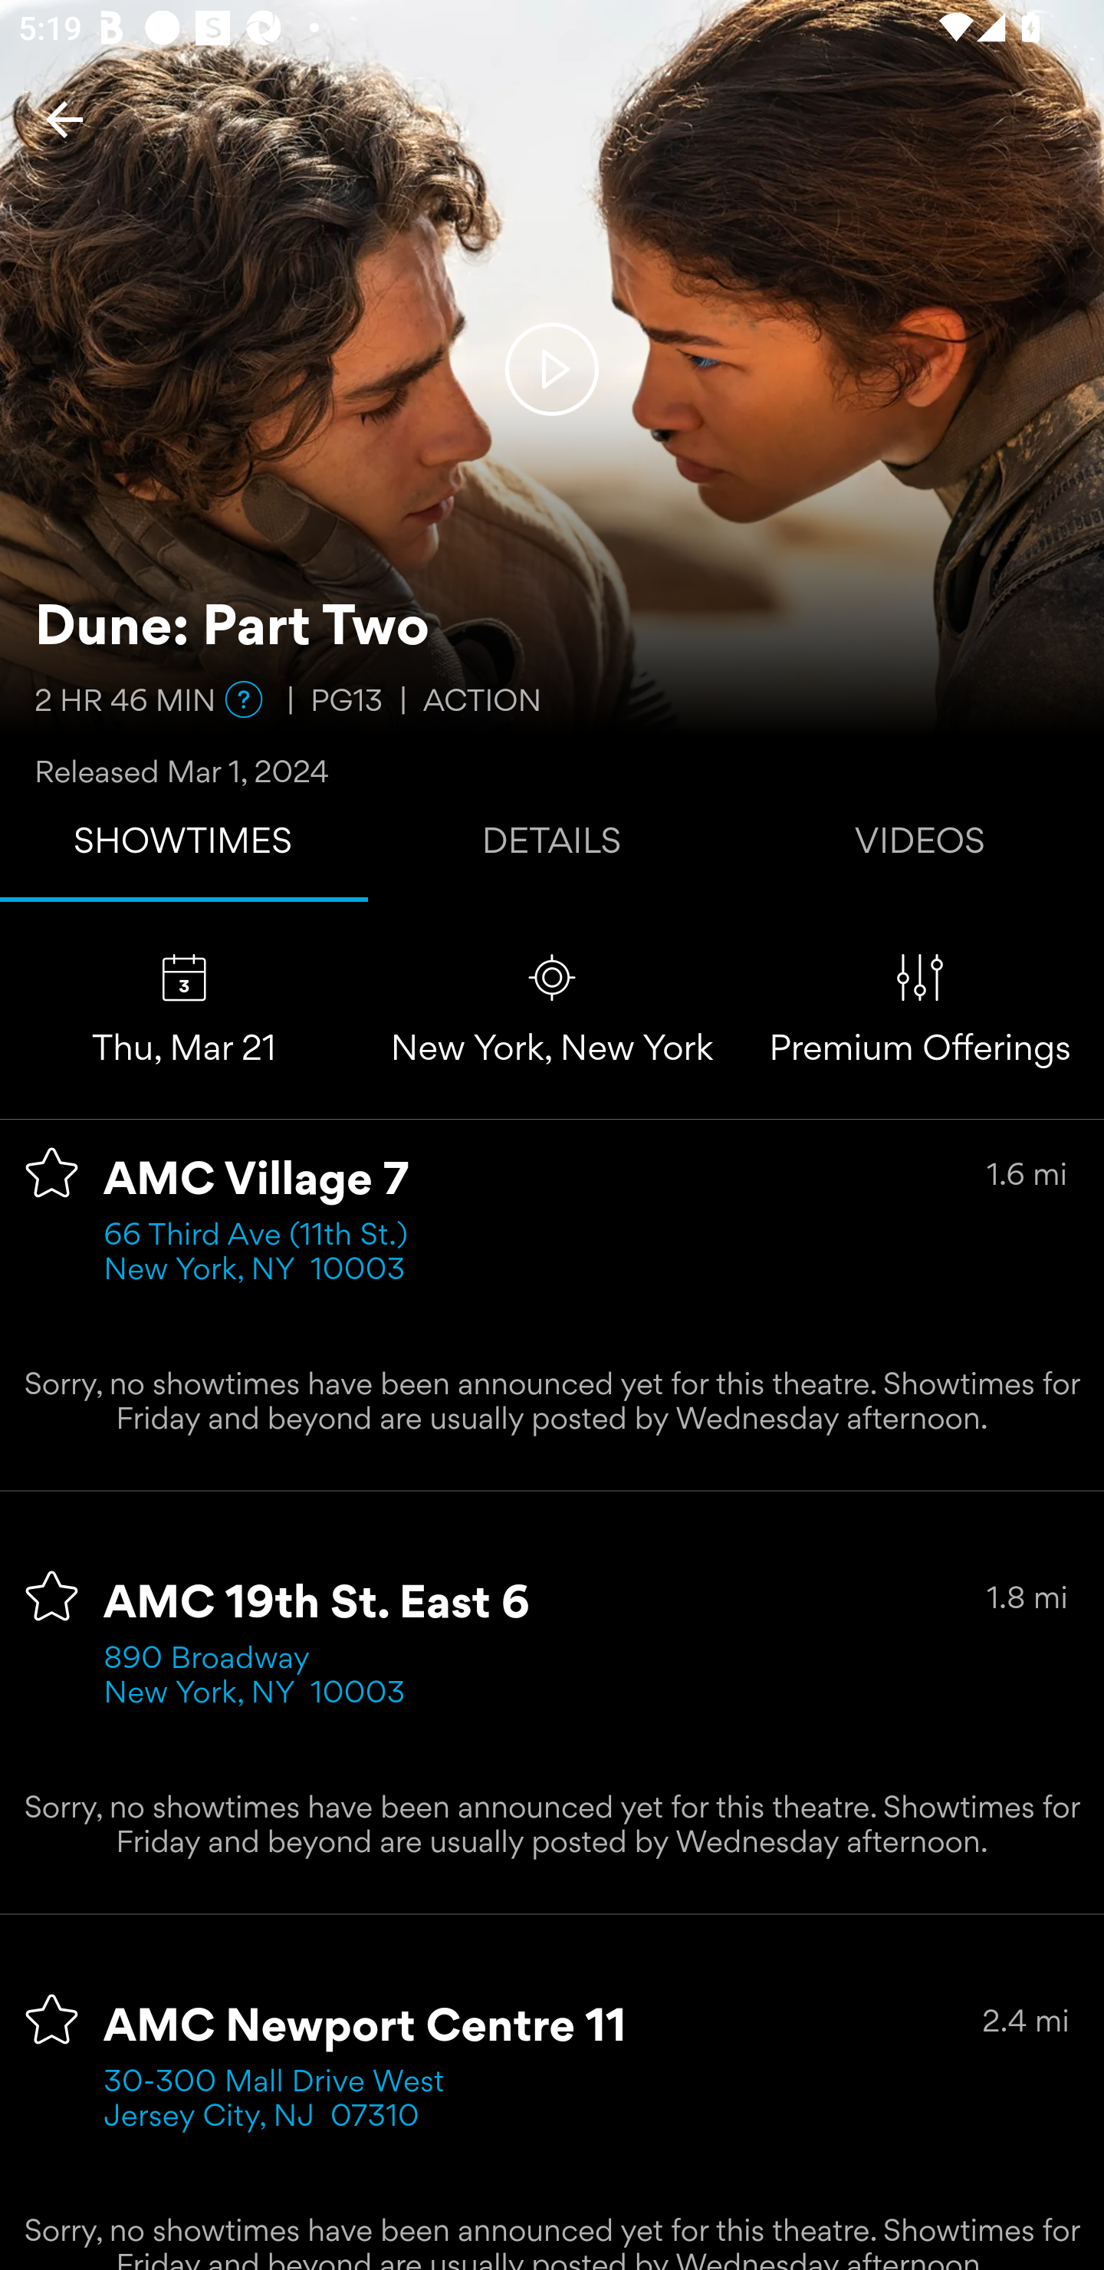 The height and width of the screenshot is (2270, 1104). Describe the element at coordinates (552, 847) in the screenshot. I see `DETAILS
Tab 2 of 3` at that location.